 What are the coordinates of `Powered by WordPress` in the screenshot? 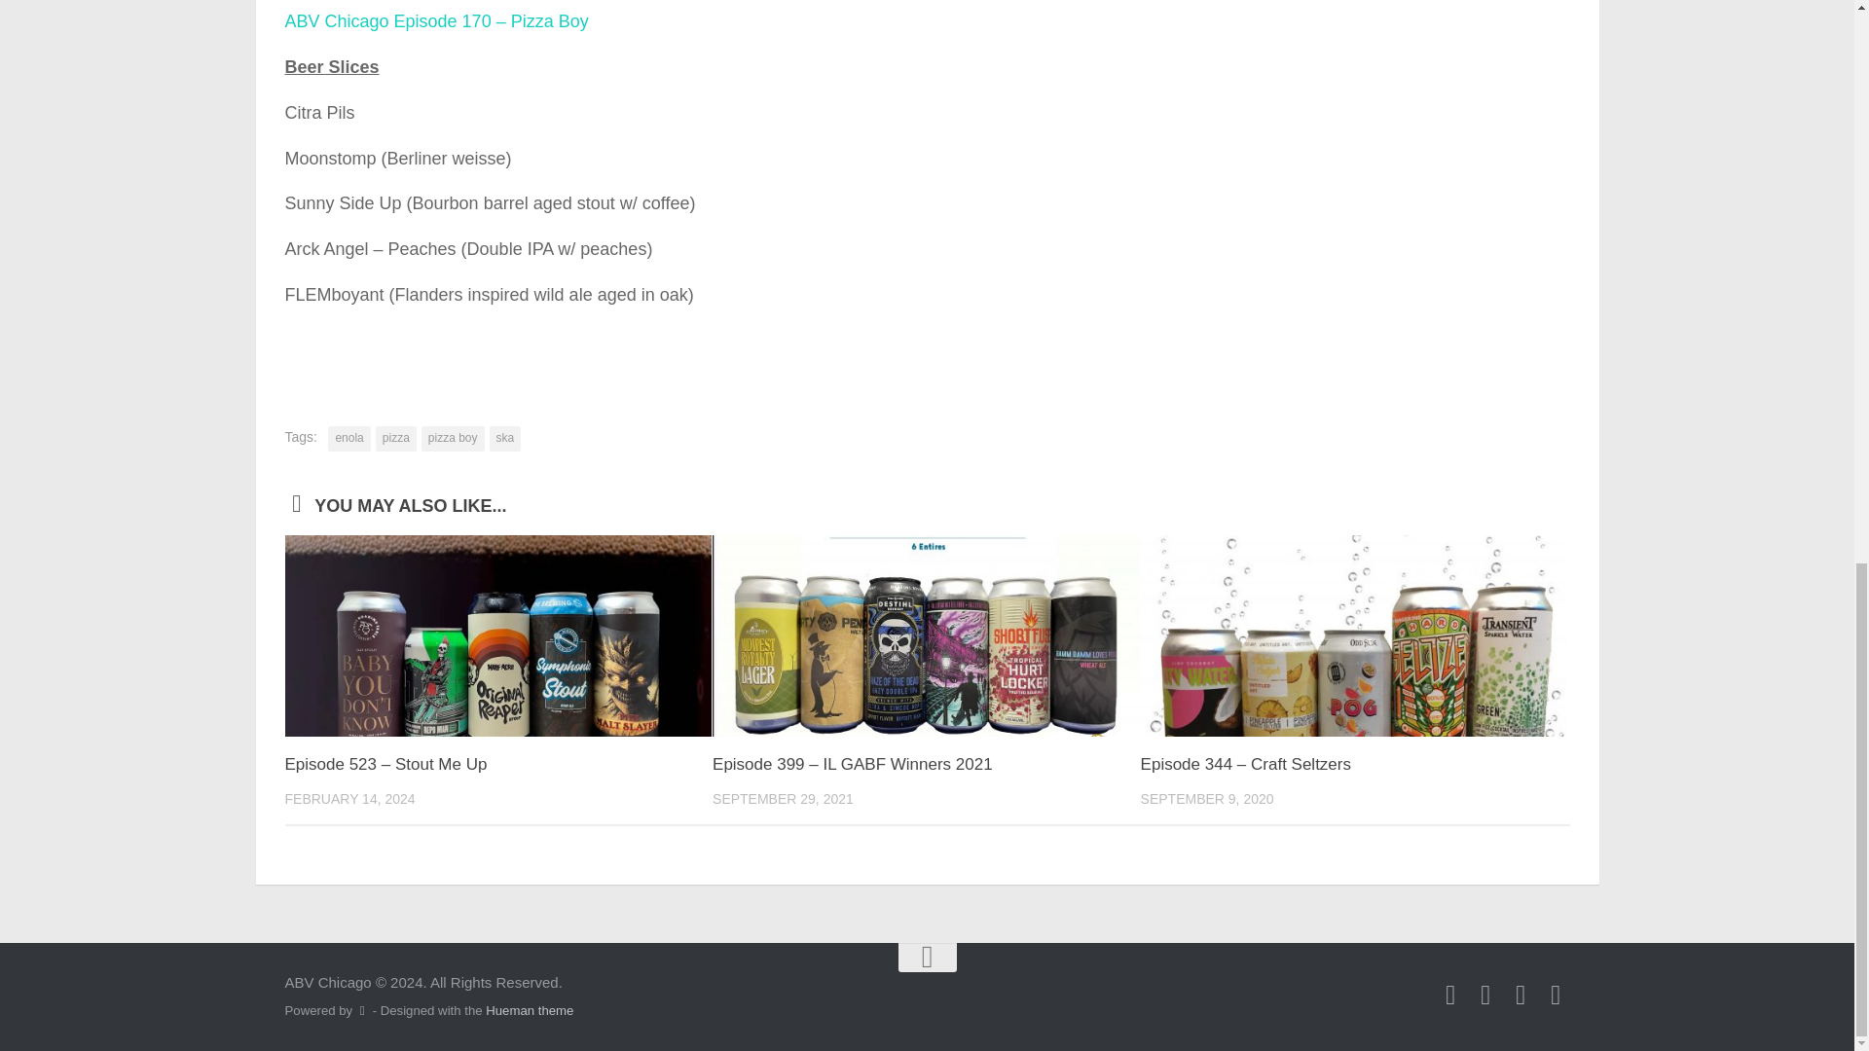 It's located at (362, 1010).